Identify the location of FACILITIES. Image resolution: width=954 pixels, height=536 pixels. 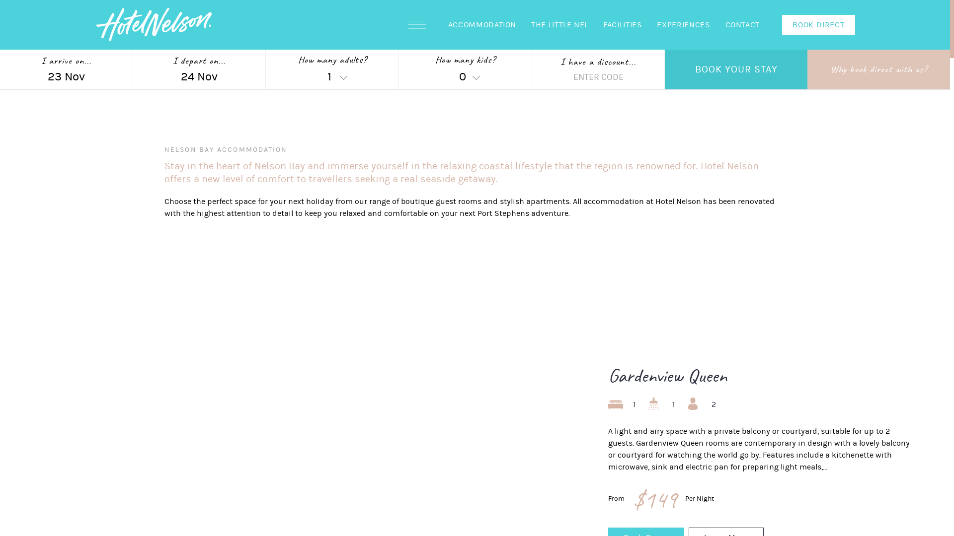
(623, 25).